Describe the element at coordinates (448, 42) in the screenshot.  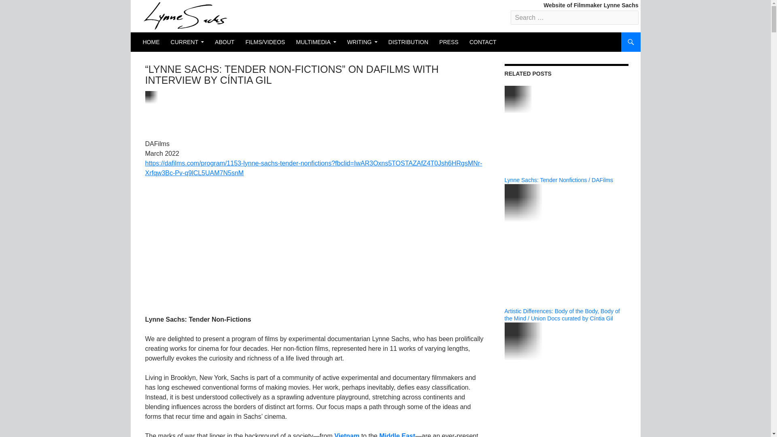
I see `PRESS` at that location.